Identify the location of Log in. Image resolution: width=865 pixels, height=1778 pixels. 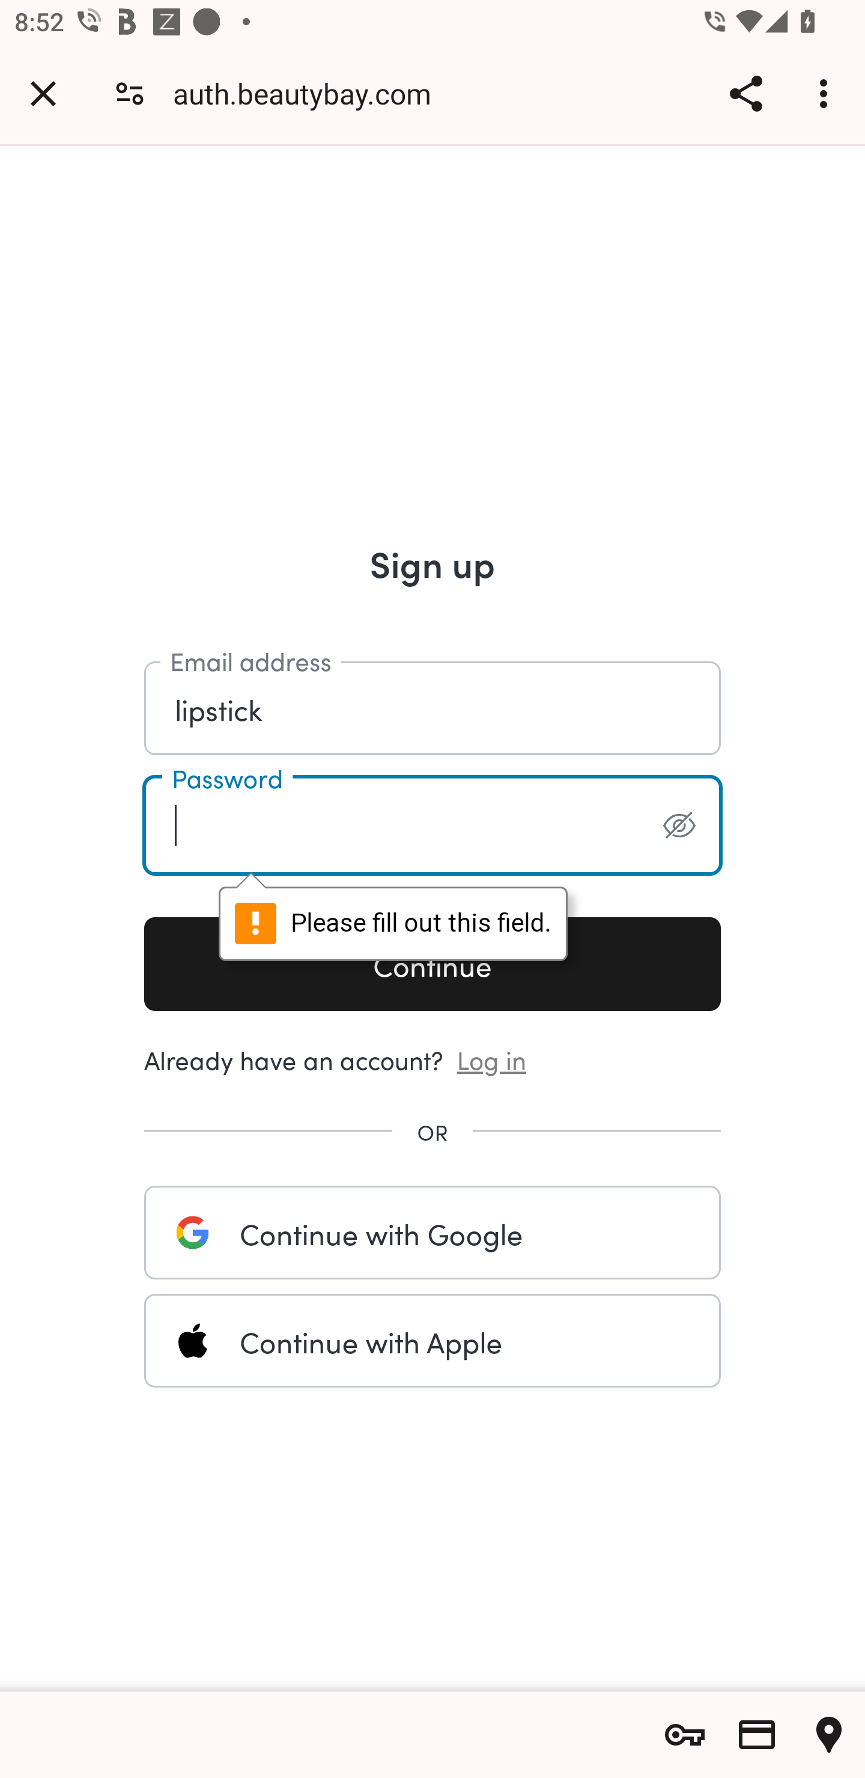
(492, 1058).